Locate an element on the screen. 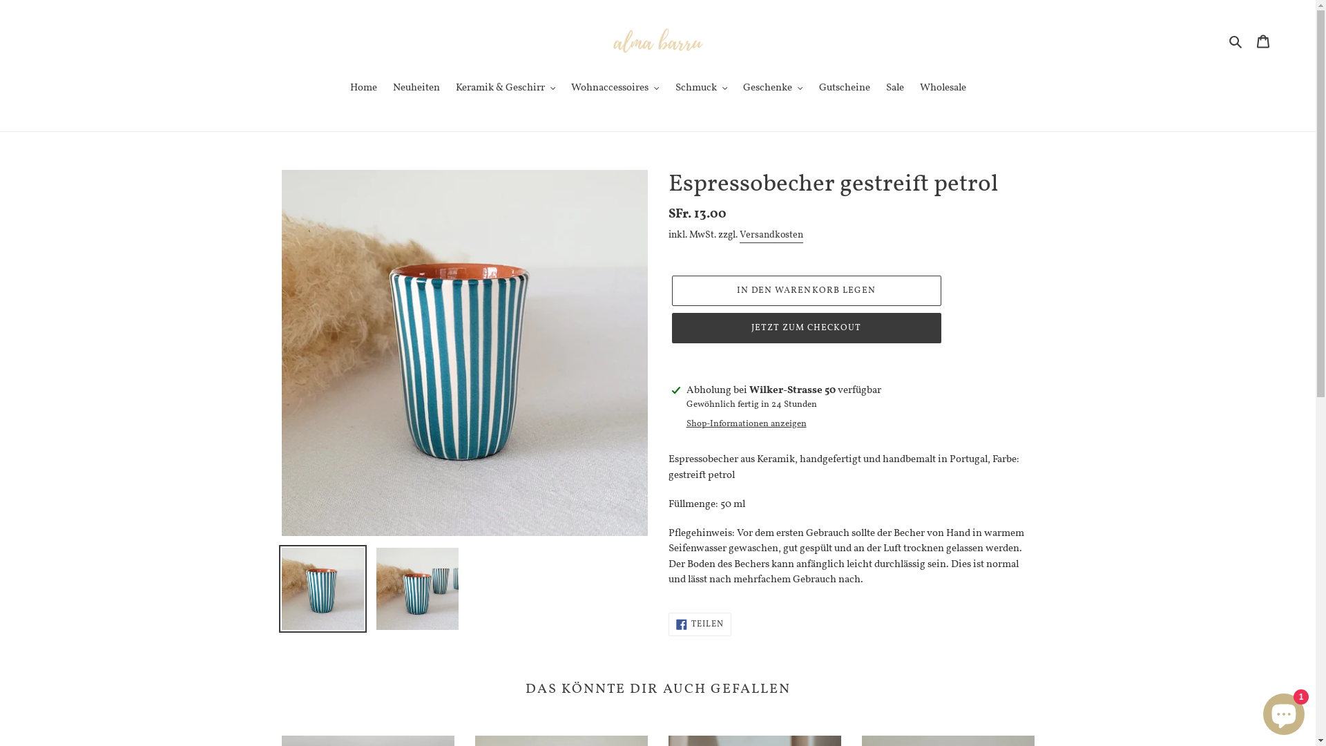 Image resolution: width=1326 pixels, height=746 pixels. Shop-Informationen anzeigen is located at coordinates (747, 425).